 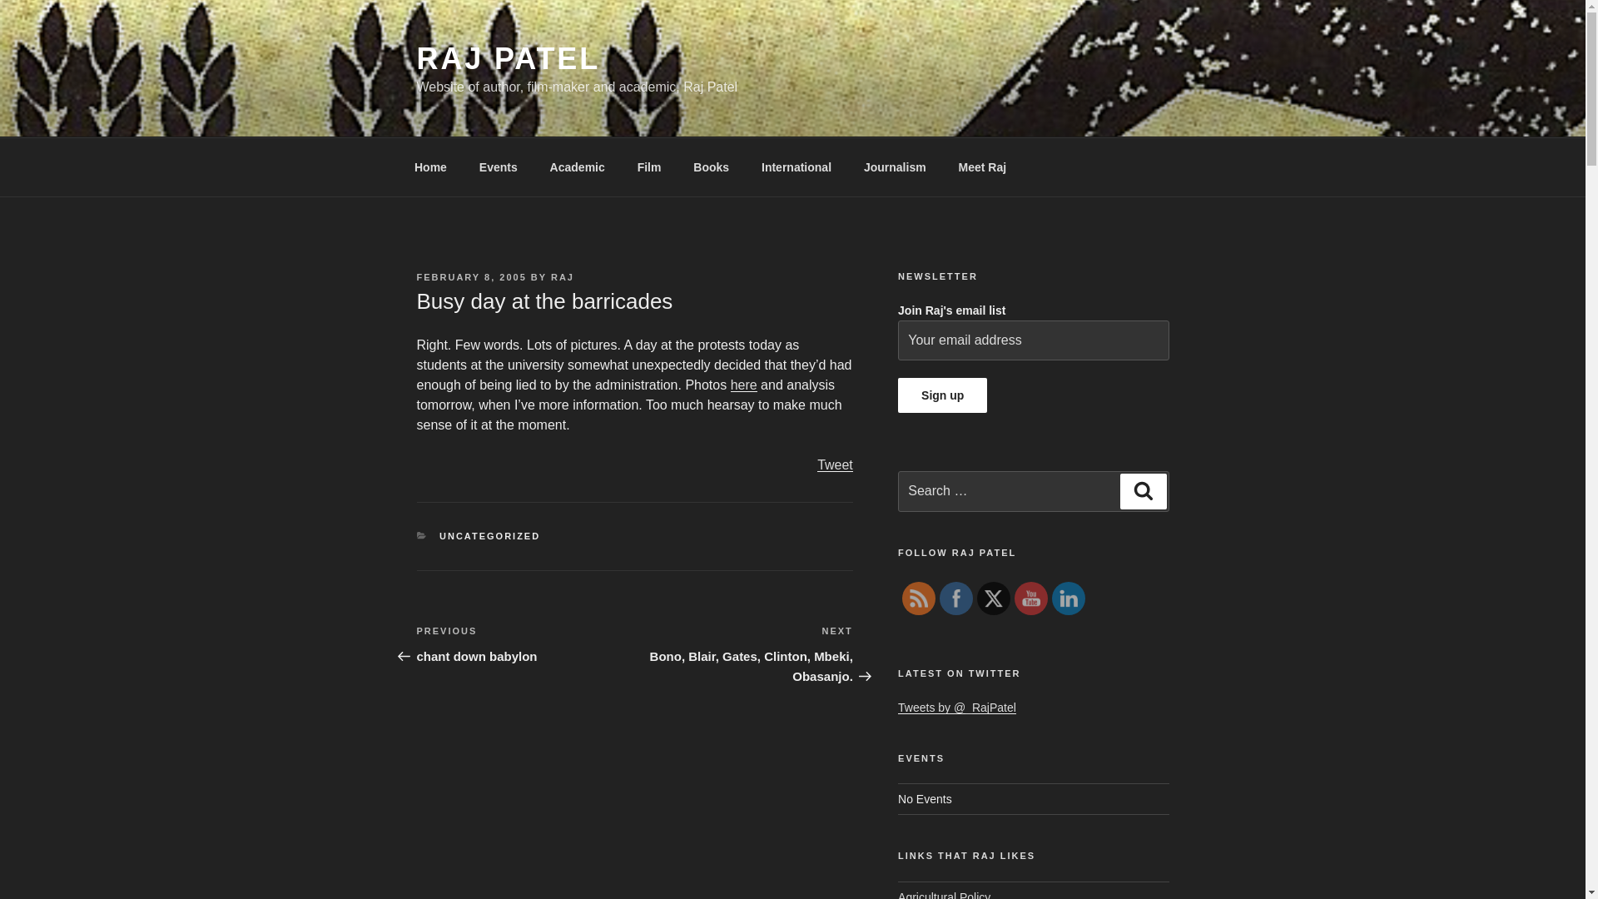 I want to click on RAJ PATEL, so click(x=835, y=464).